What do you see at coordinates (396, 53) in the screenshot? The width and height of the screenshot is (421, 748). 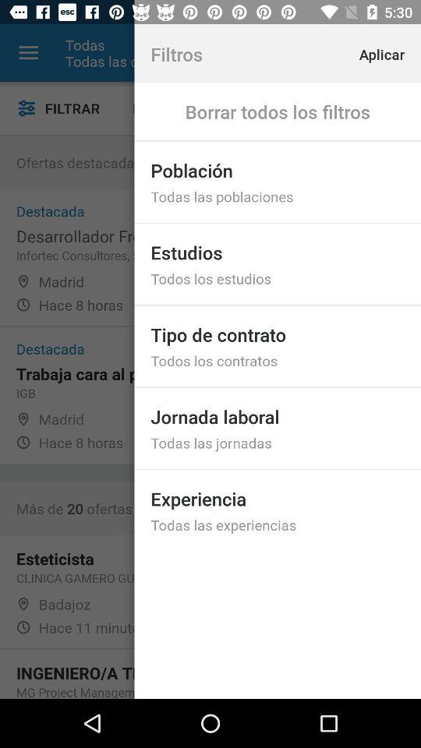 I see `click icon next to filtros item` at bounding box center [396, 53].